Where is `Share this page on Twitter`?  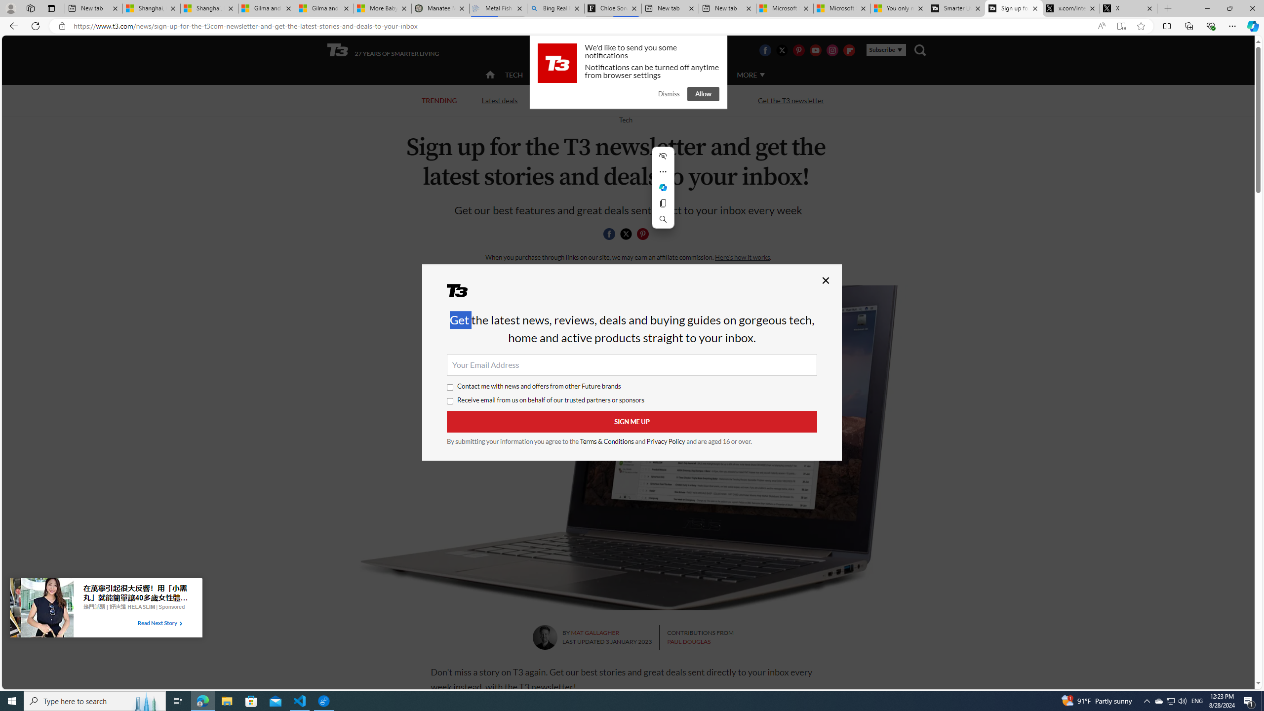 Share this page on Twitter is located at coordinates (626, 234).